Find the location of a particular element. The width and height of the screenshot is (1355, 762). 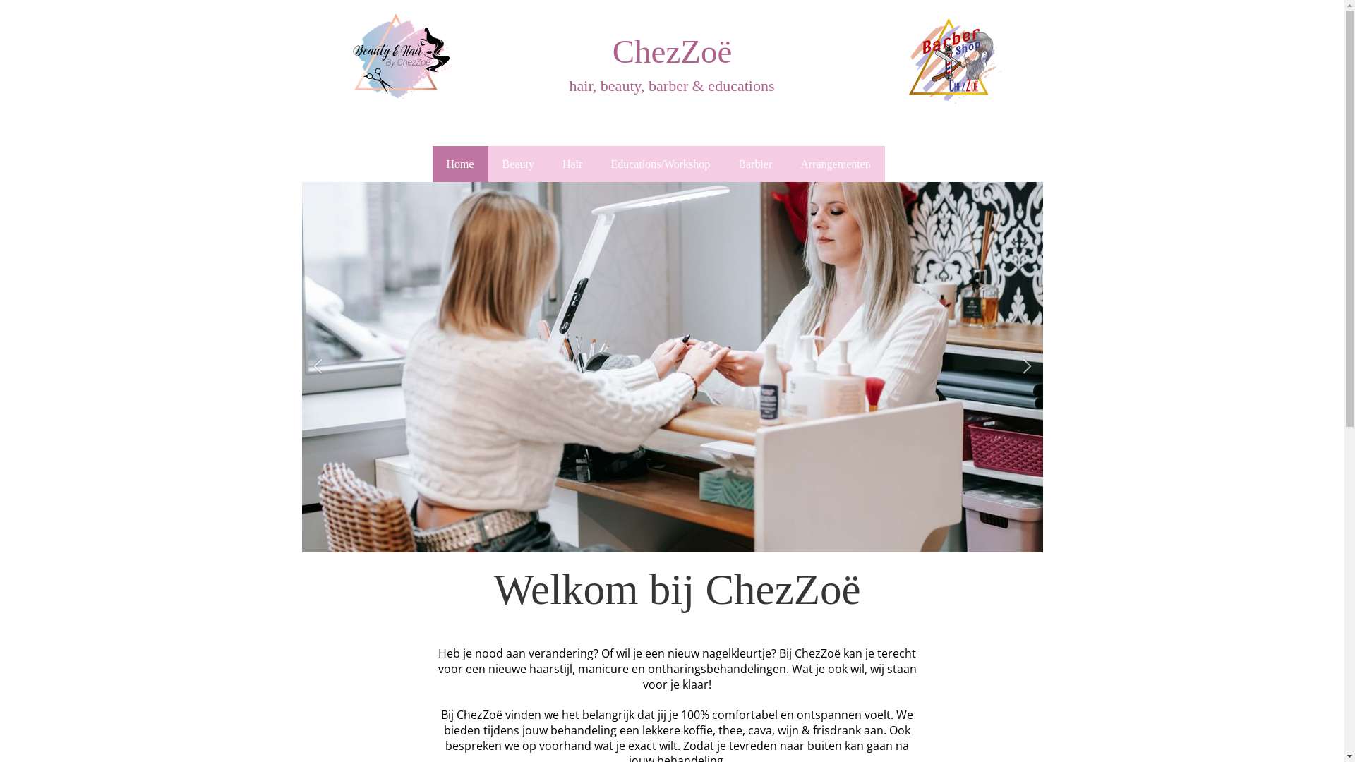

Home is located at coordinates (460, 164).